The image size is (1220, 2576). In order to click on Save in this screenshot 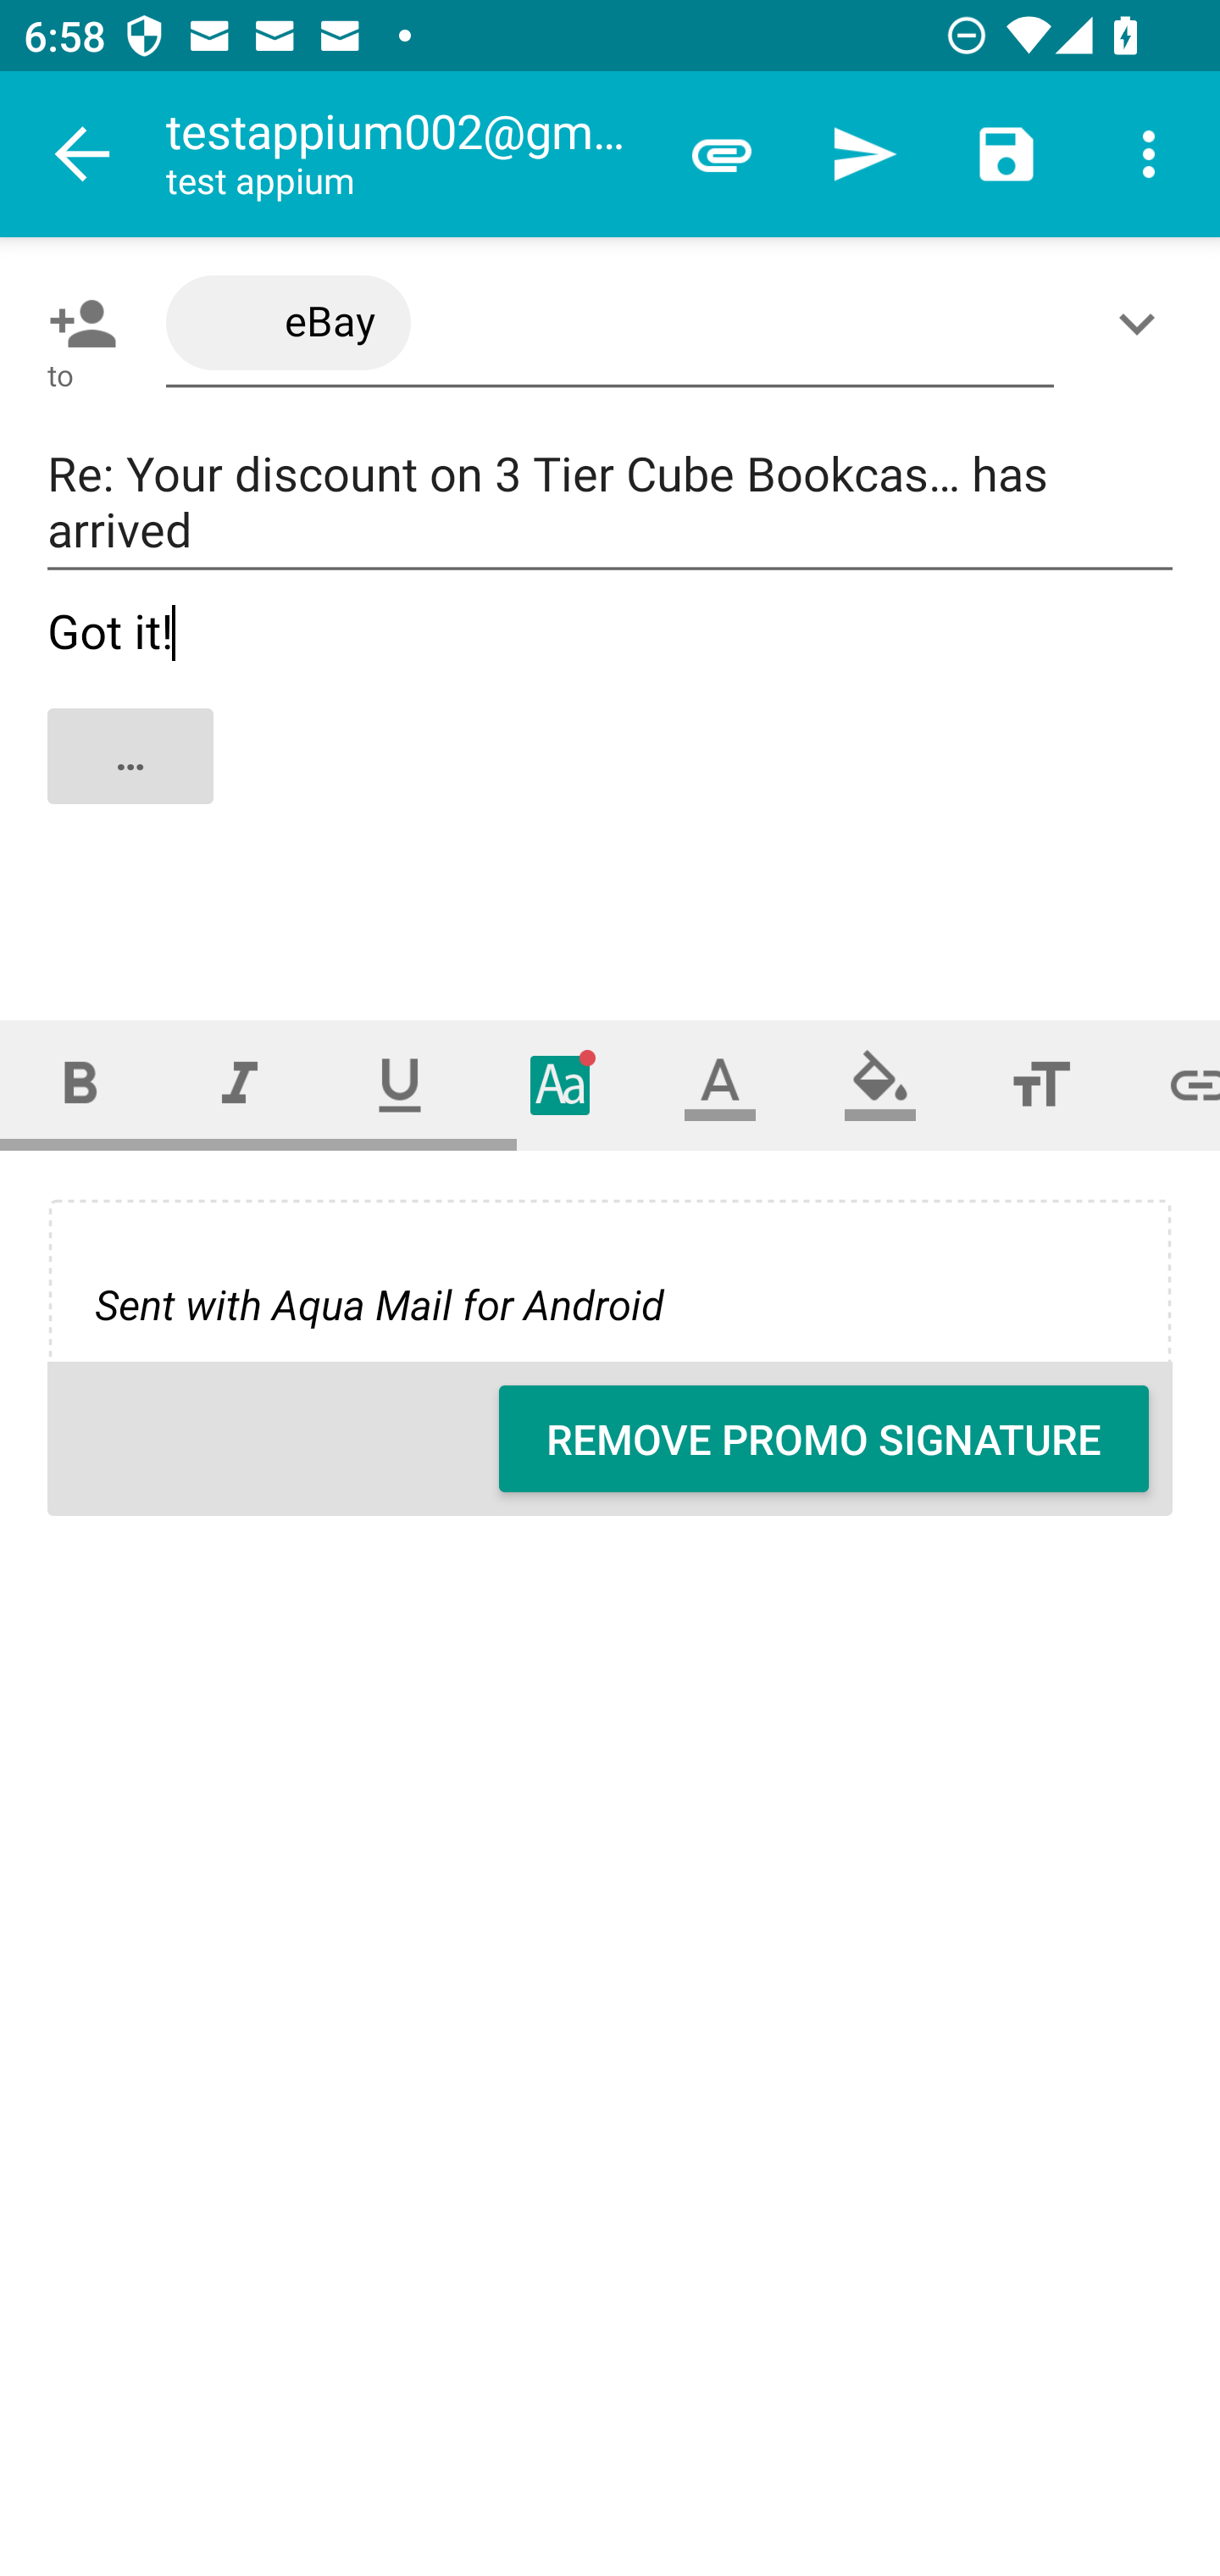, I will do `click(1006, 154)`.